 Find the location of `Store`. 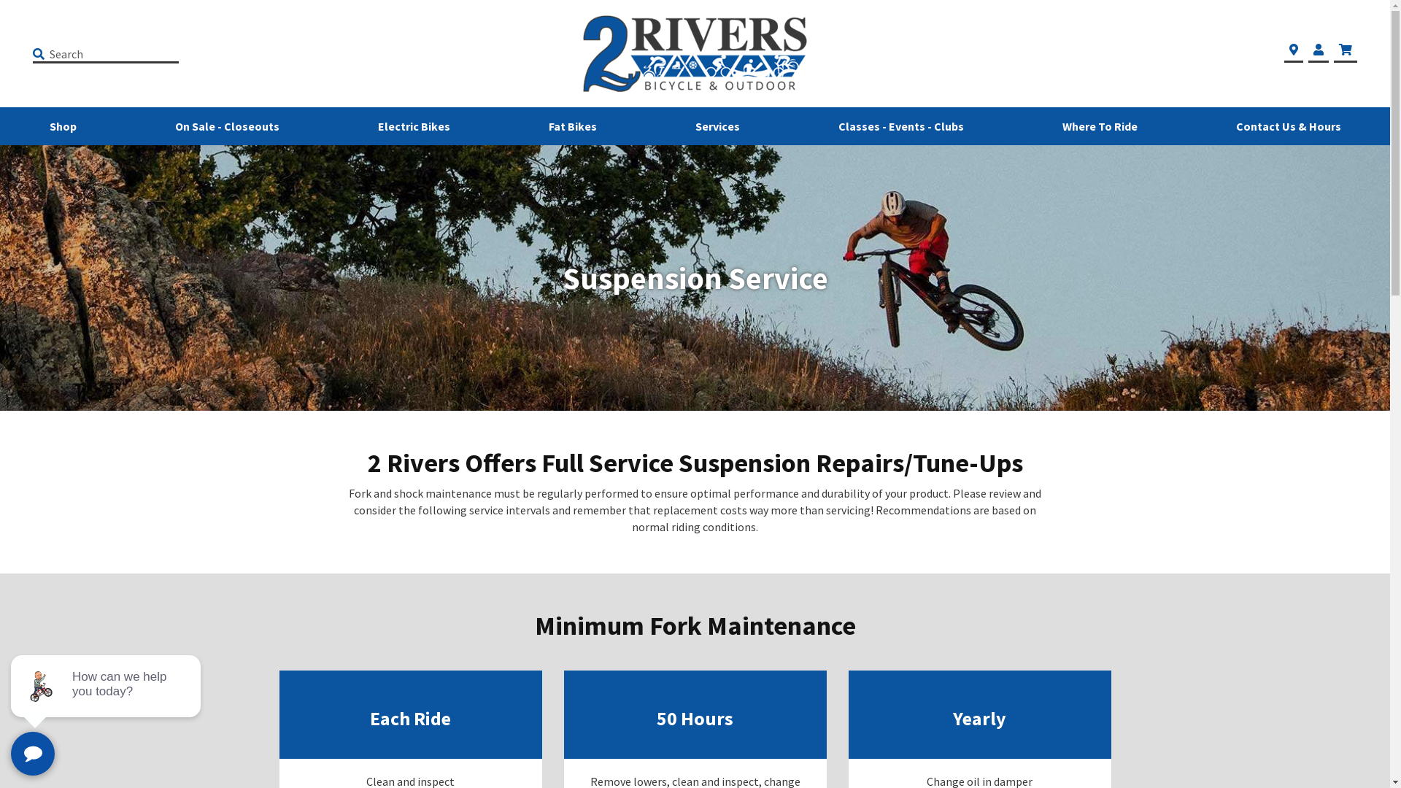

Store is located at coordinates (1294, 50).